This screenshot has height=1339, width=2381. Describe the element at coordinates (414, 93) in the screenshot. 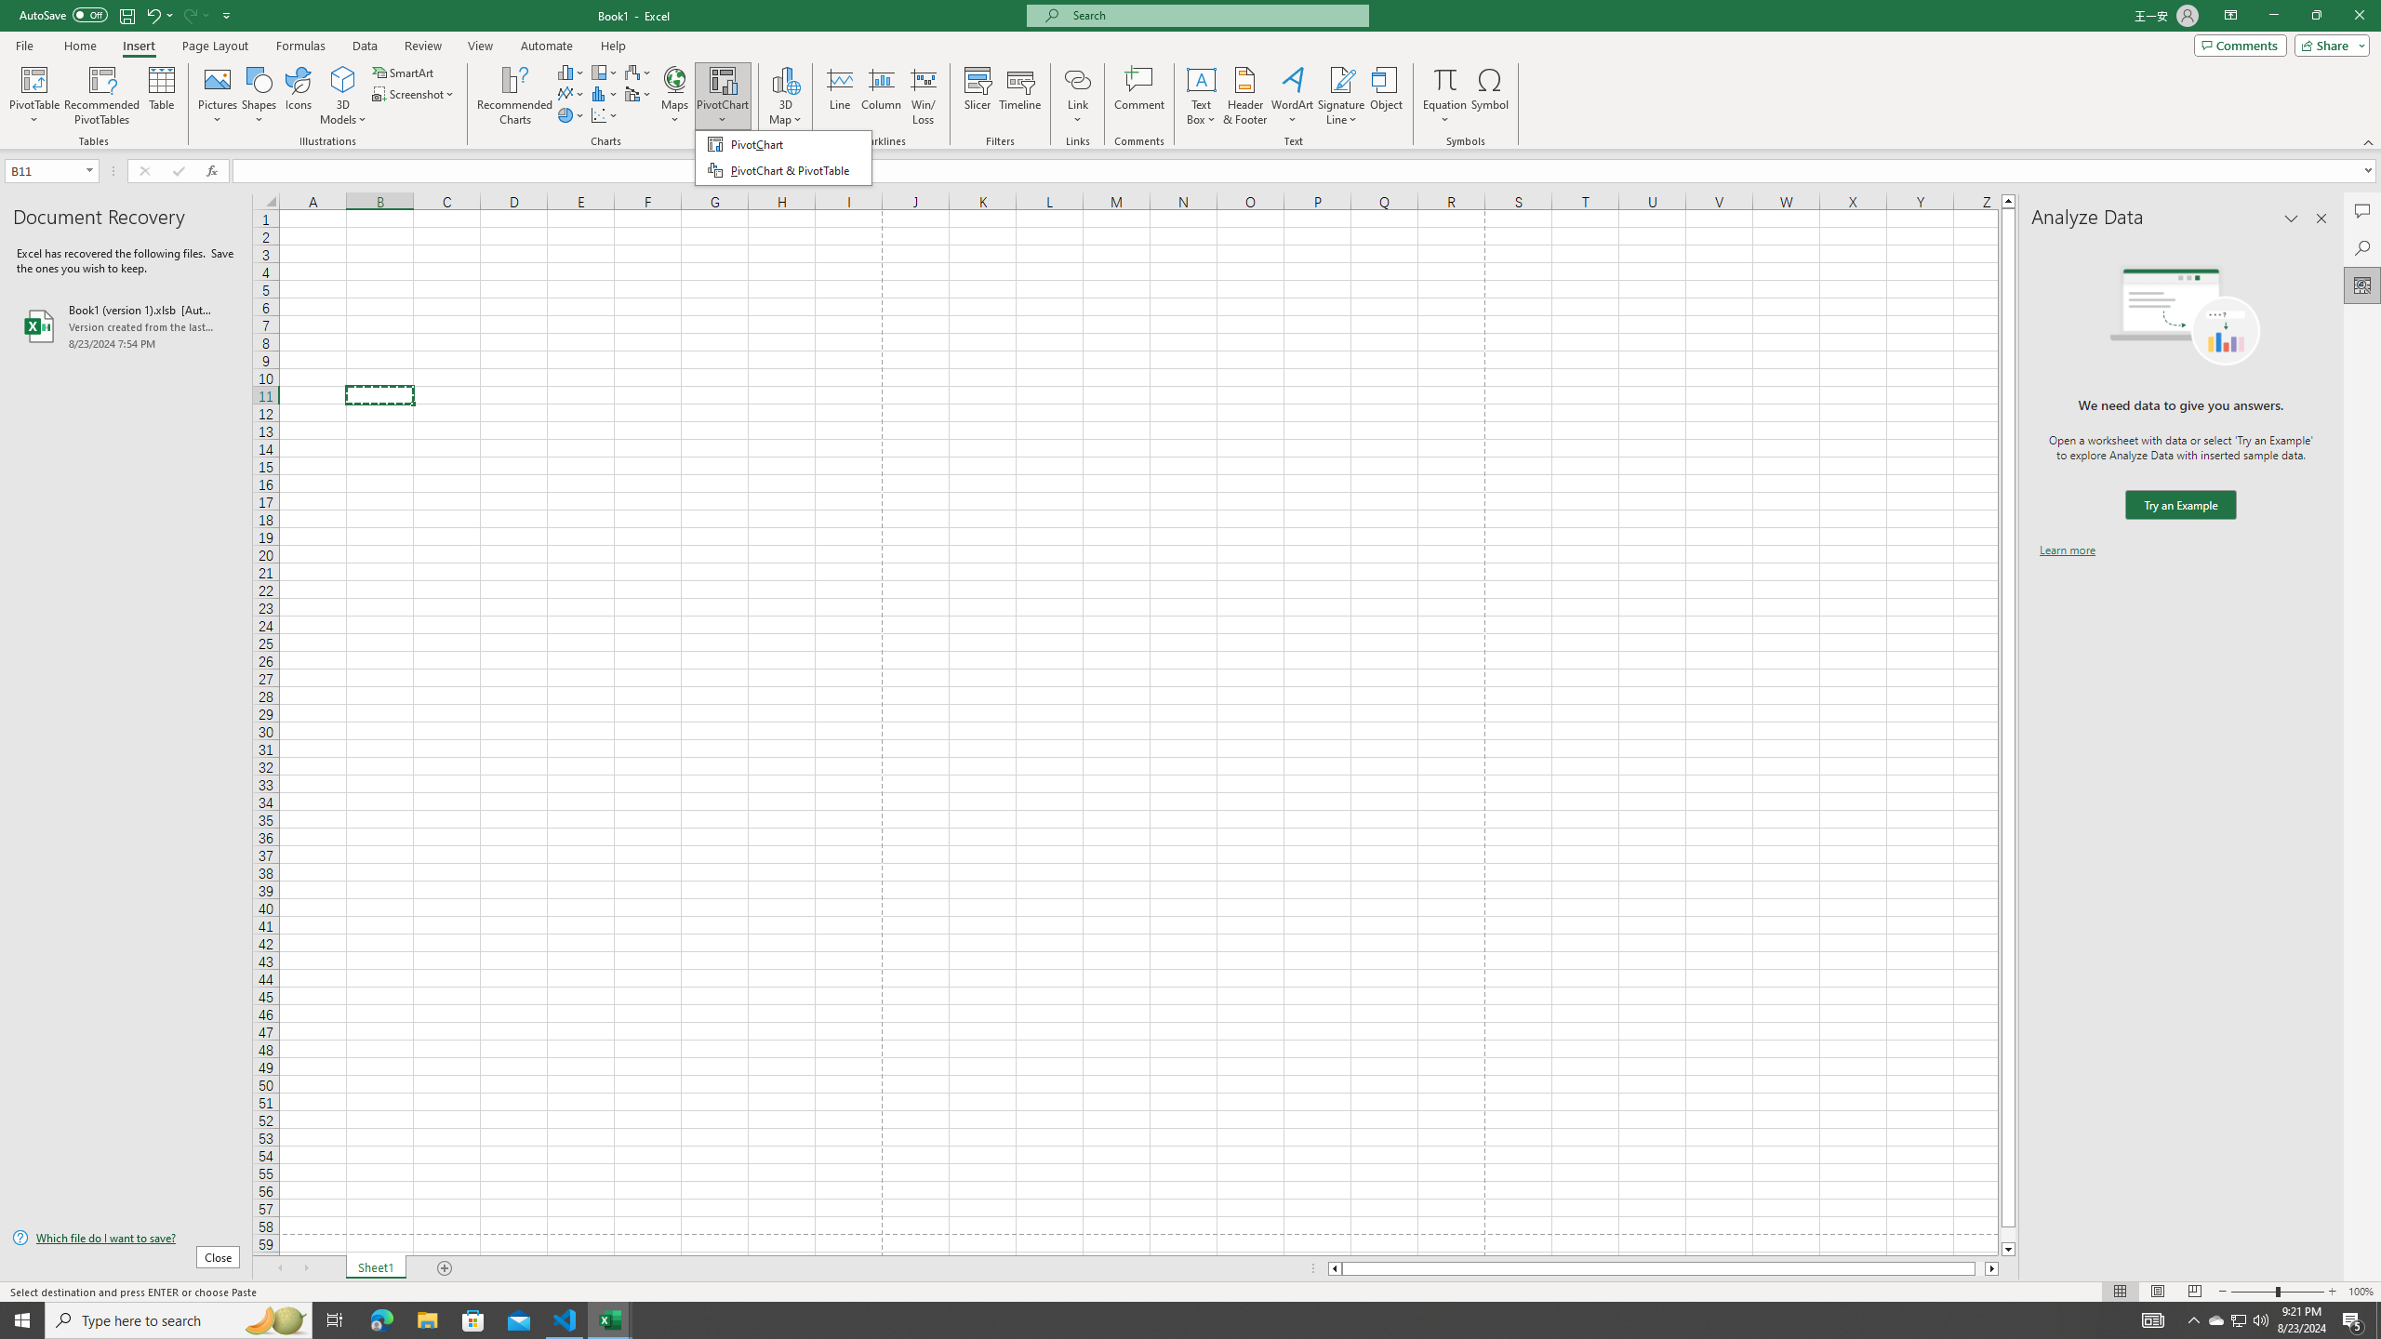

I see `Screenshot` at that location.